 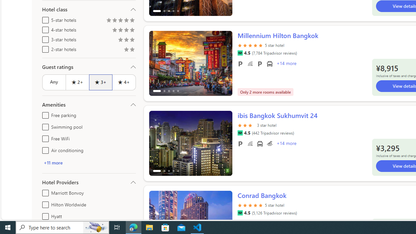 What do you see at coordinates (44, 125) in the screenshot?
I see `Swimming pool` at bounding box center [44, 125].